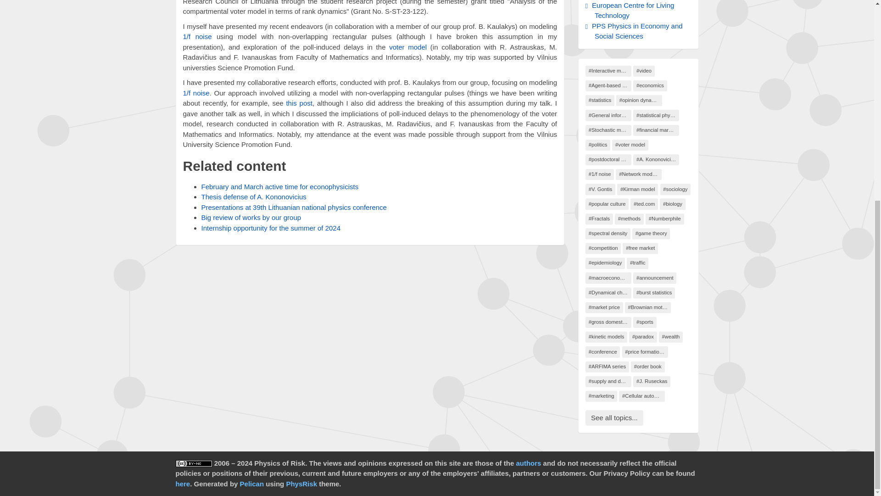 This screenshot has height=496, width=881. What do you see at coordinates (253, 197) in the screenshot?
I see `Thesis defense of A. Kononovicius` at bounding box center [253, 197].